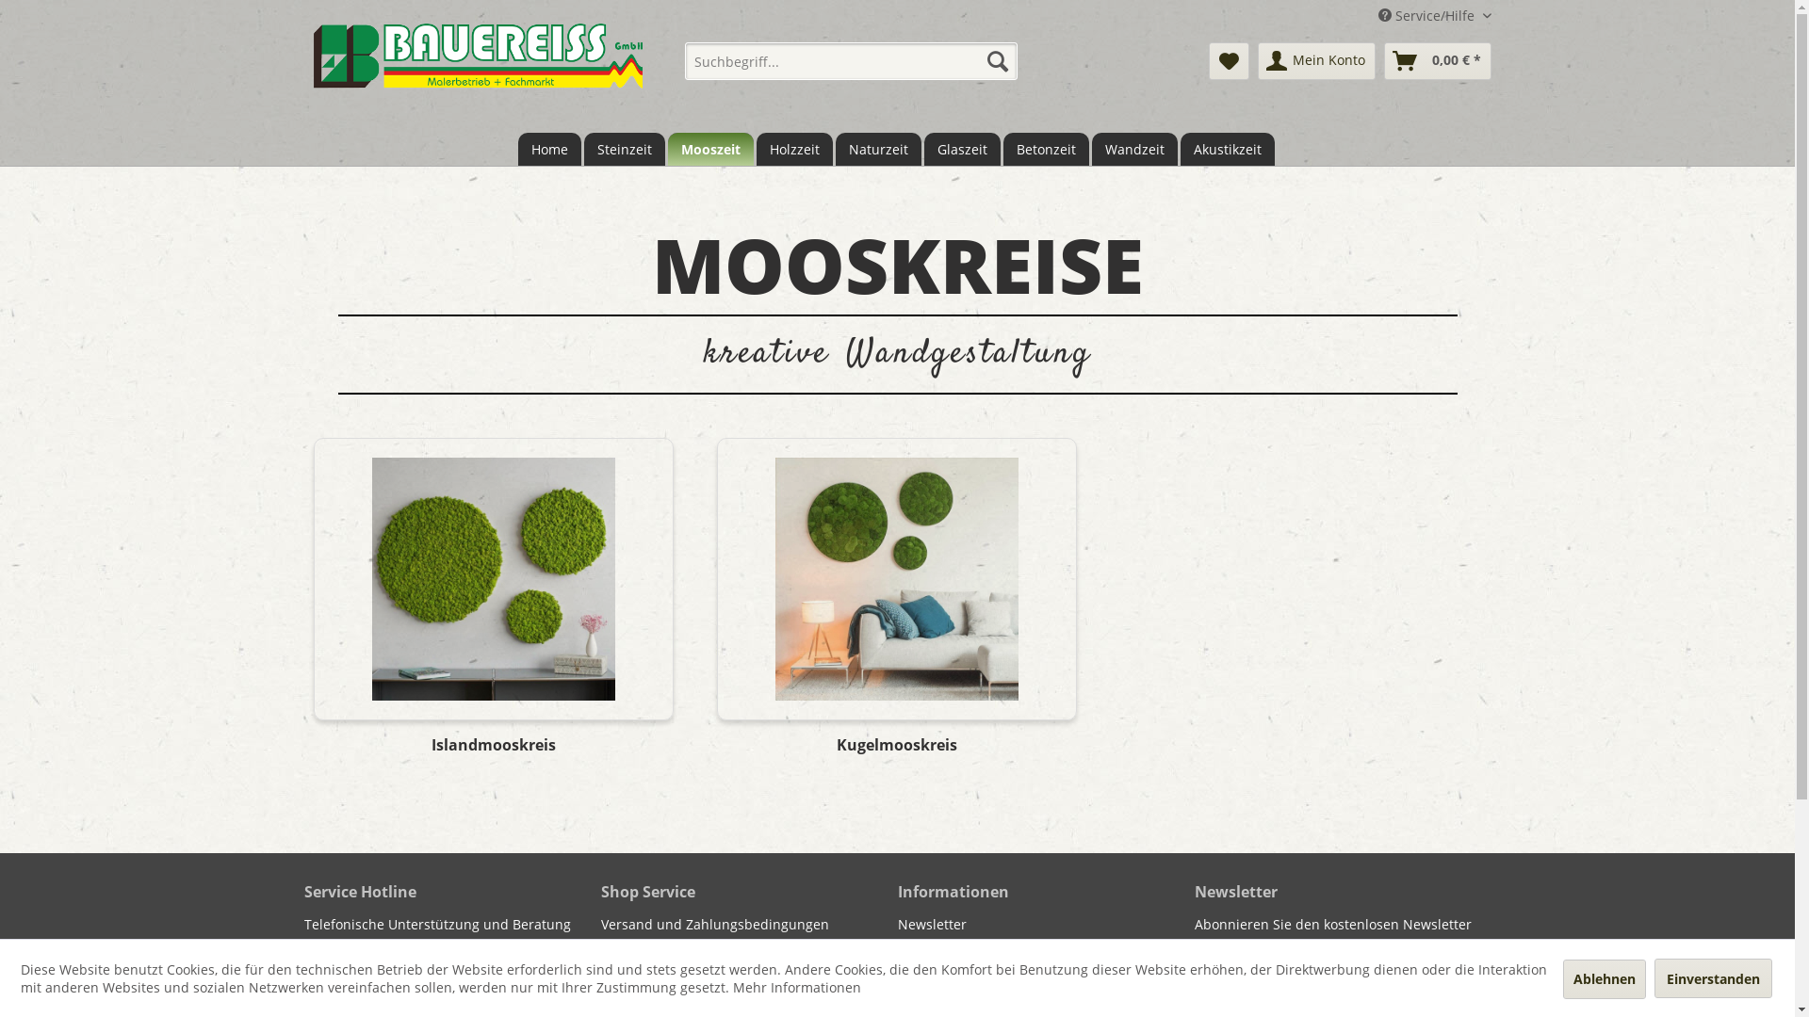  I want to click on Versand und Zahlungsbedingungen, so click(744, 925).